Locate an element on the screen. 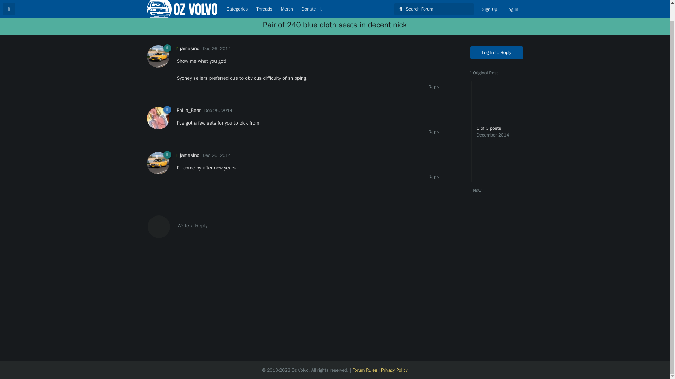 This screenshot has width=675, height=379. jamesinc is located at coordinates (188, 48).